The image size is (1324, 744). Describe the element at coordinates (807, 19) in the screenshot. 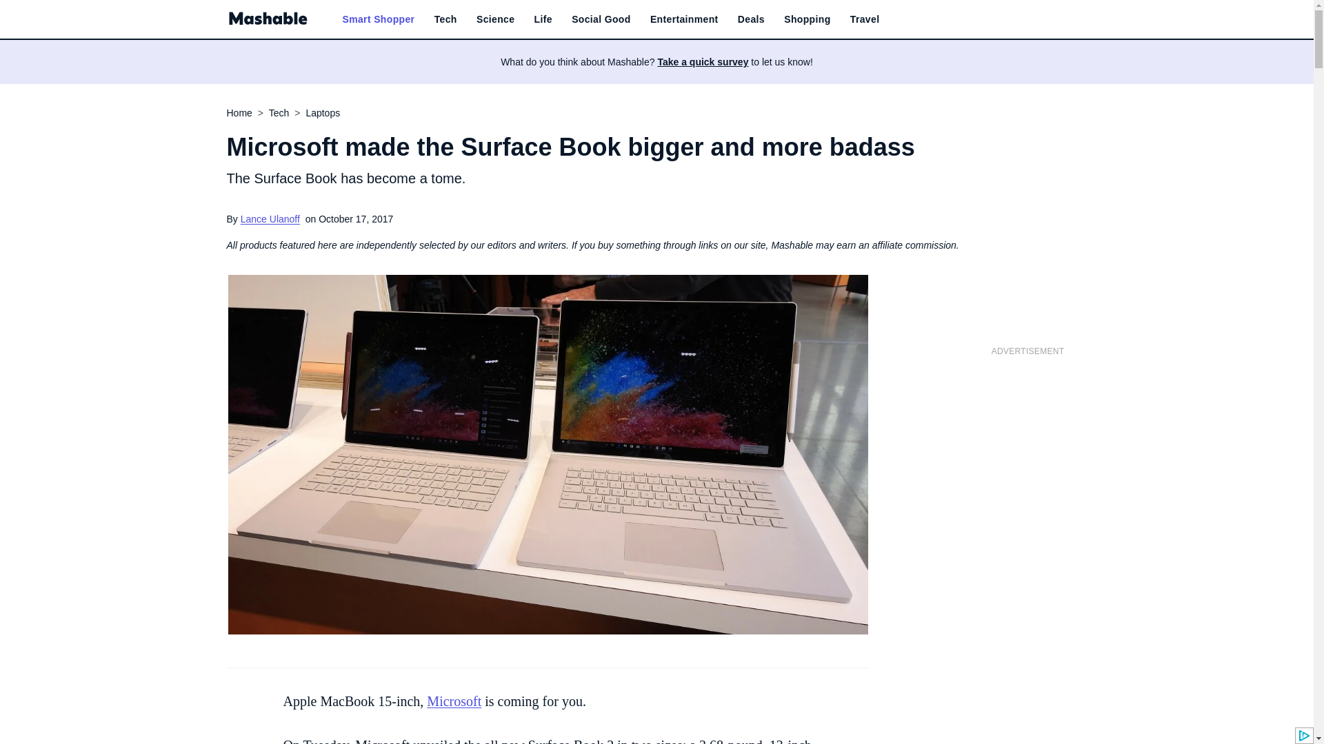

I see `Shopping` at that location.